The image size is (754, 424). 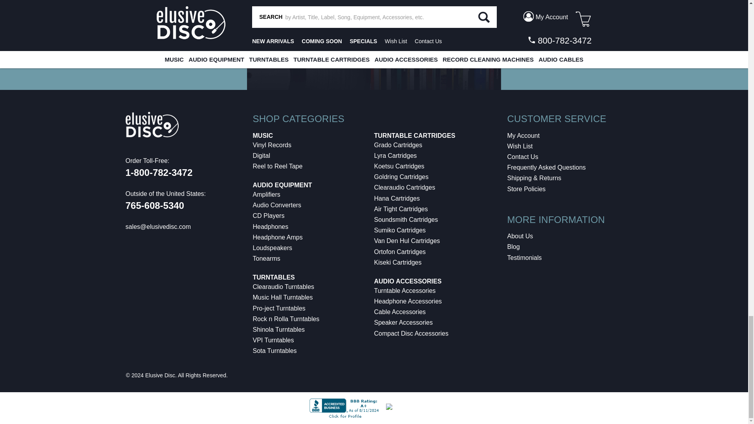 I want to click on Reel to Reel Tape, so click(x=278, y=166).